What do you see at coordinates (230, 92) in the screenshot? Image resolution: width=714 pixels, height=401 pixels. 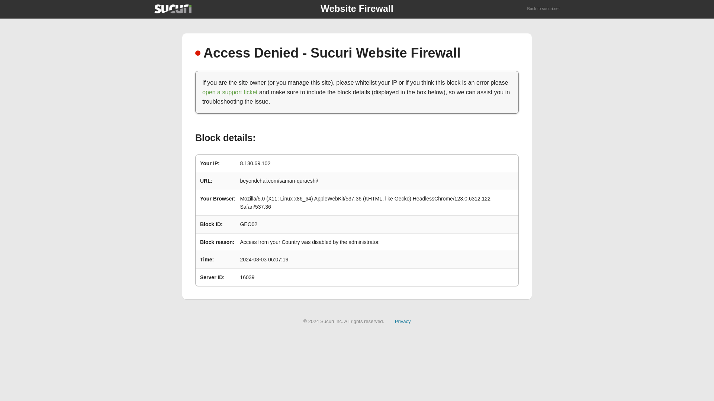 I see `open a support ticket` at bounding box center [230, 92].